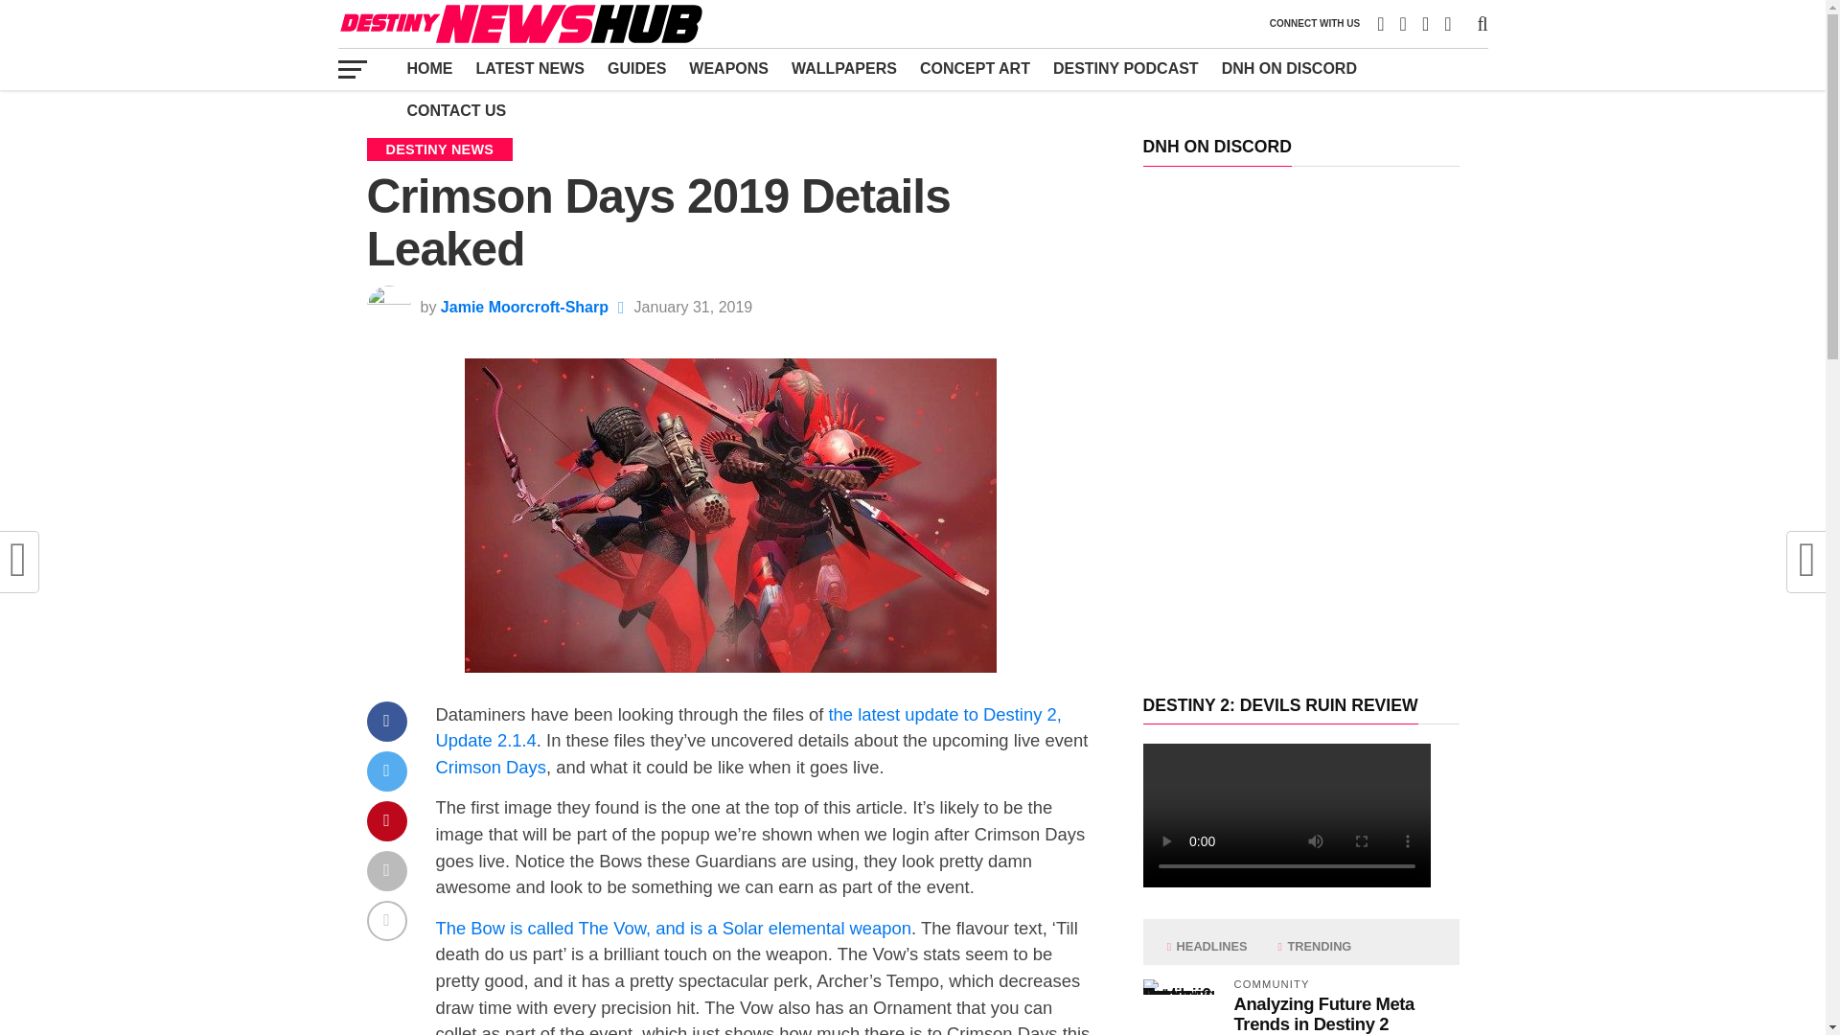 This screenshot has width=1840, height=1035. What do you see at coordinates (975, 68) in the screenshot?
I see `CONCEPT ART` at bounding box center [975, 68].